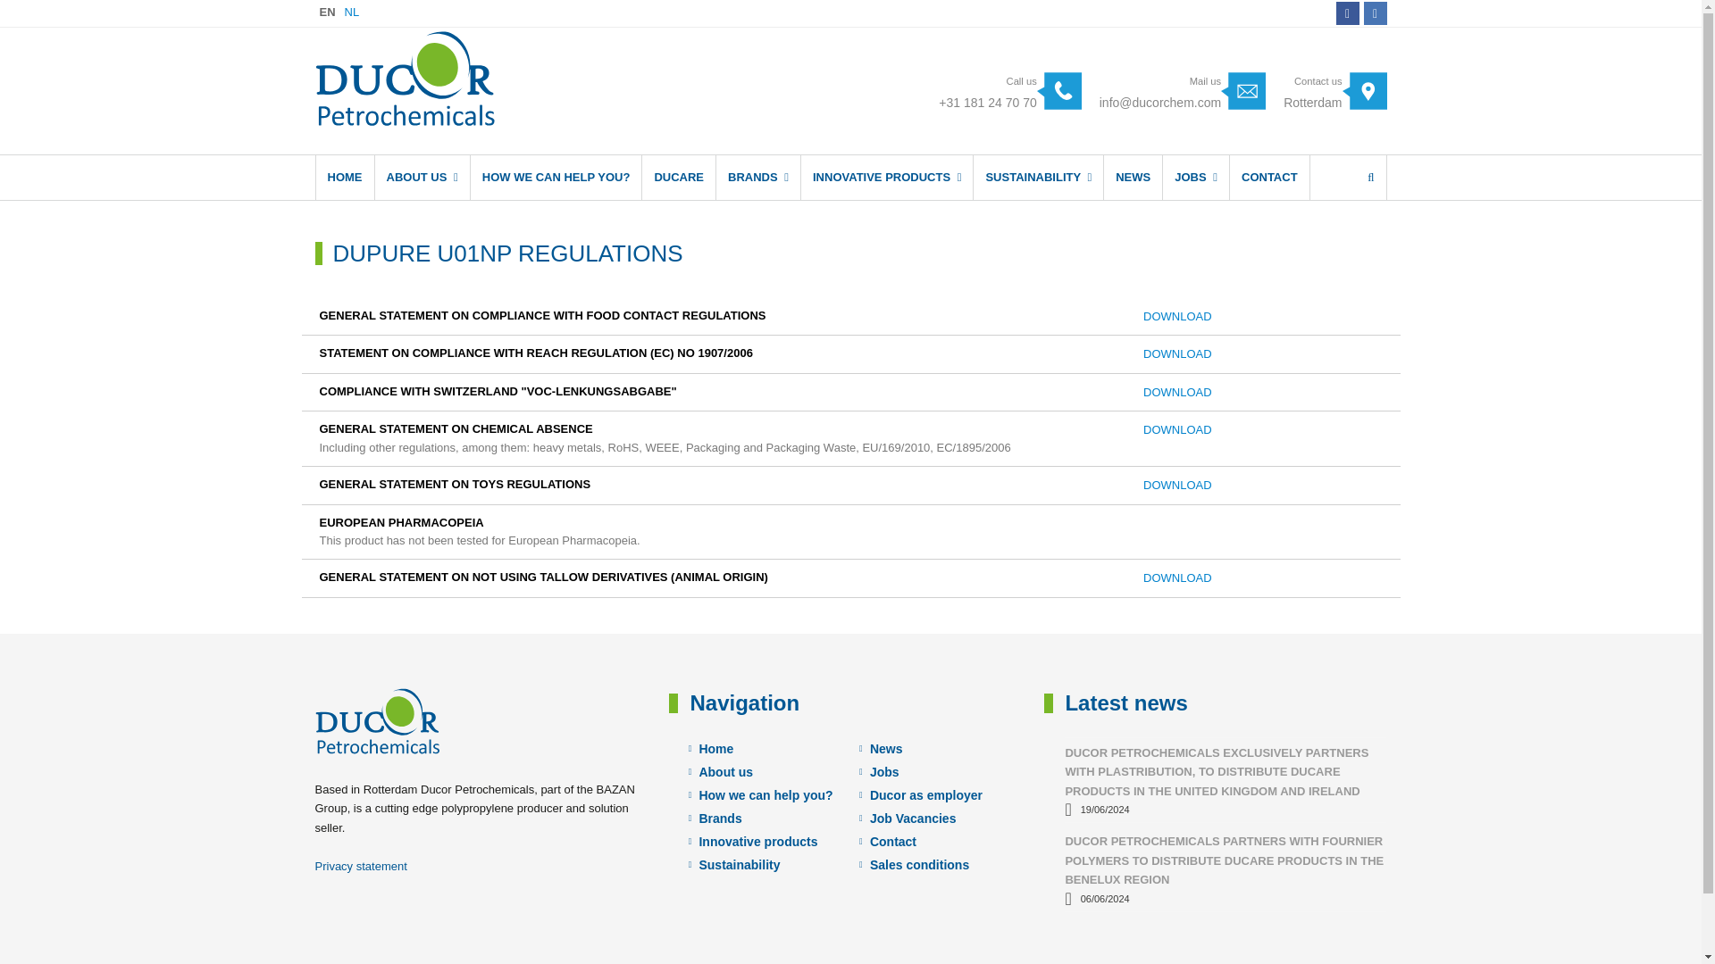 The image size is (1715, 964). I want to click on ABOUT US, so click(422, 177).